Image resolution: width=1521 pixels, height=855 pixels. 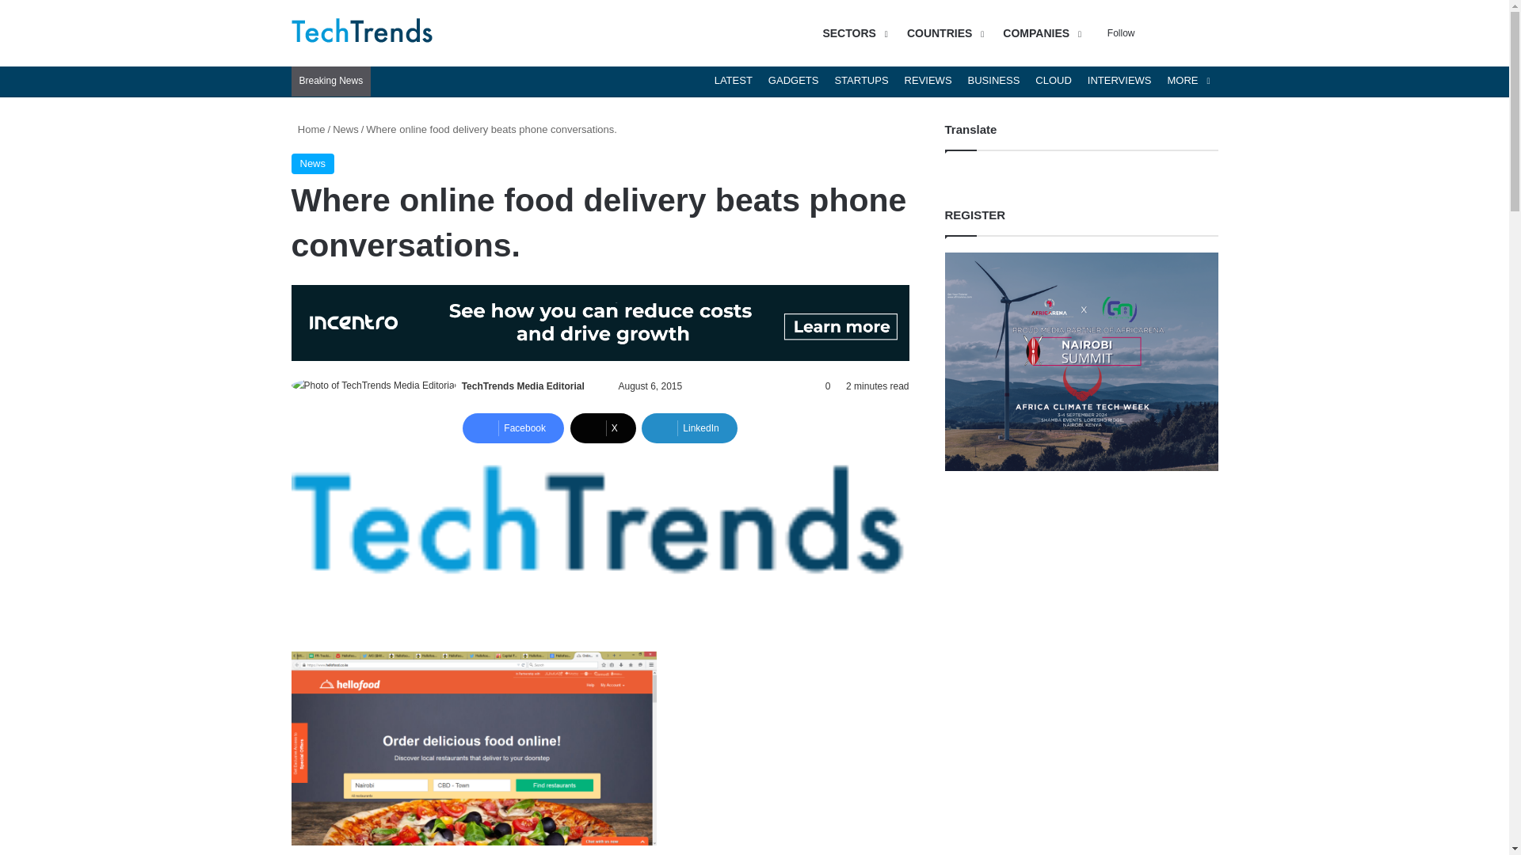 What do you see at coordinates (1039, 33) in the screenshot?
I see `COMPANIES` at bounding box center [1039, 33].